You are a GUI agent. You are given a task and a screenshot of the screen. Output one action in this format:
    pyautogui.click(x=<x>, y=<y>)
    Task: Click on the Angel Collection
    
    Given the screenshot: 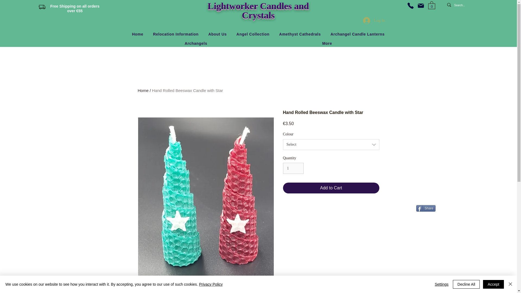 What is the action you would take?
    pyautogui.click(x=253, y=34)
    